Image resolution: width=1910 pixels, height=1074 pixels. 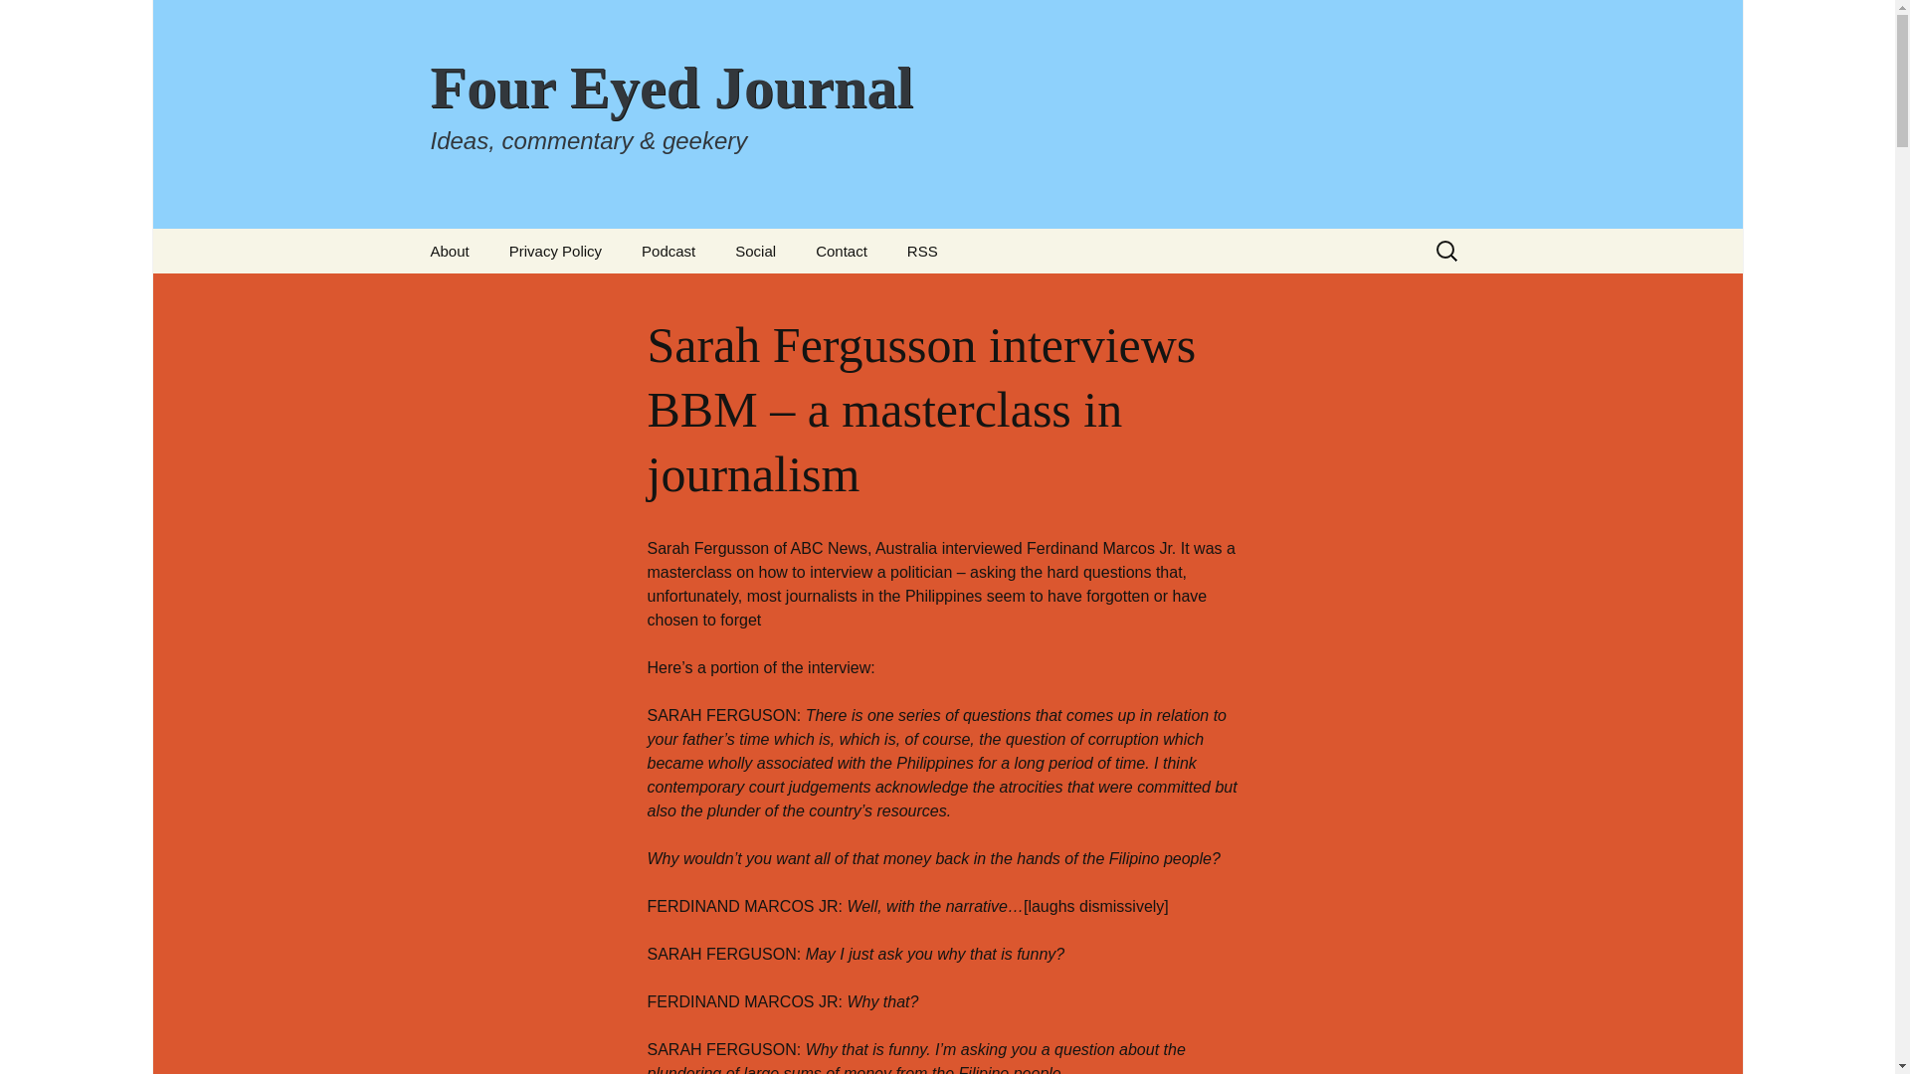 What do you see at coordinates (668, 251) in the screenshot?
I see `Podcast` at bounding box center [668, 251].